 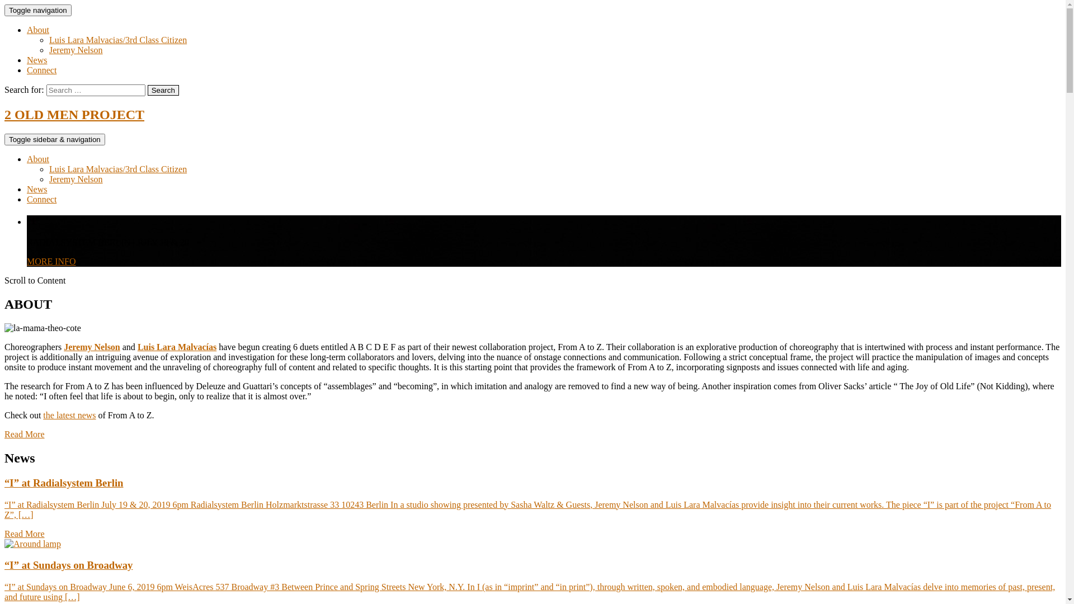 What do you see at coordinates (55, 140) in the screenshot?
I see `Toggle sidebar & navigation` at bounding box center [55, 140].